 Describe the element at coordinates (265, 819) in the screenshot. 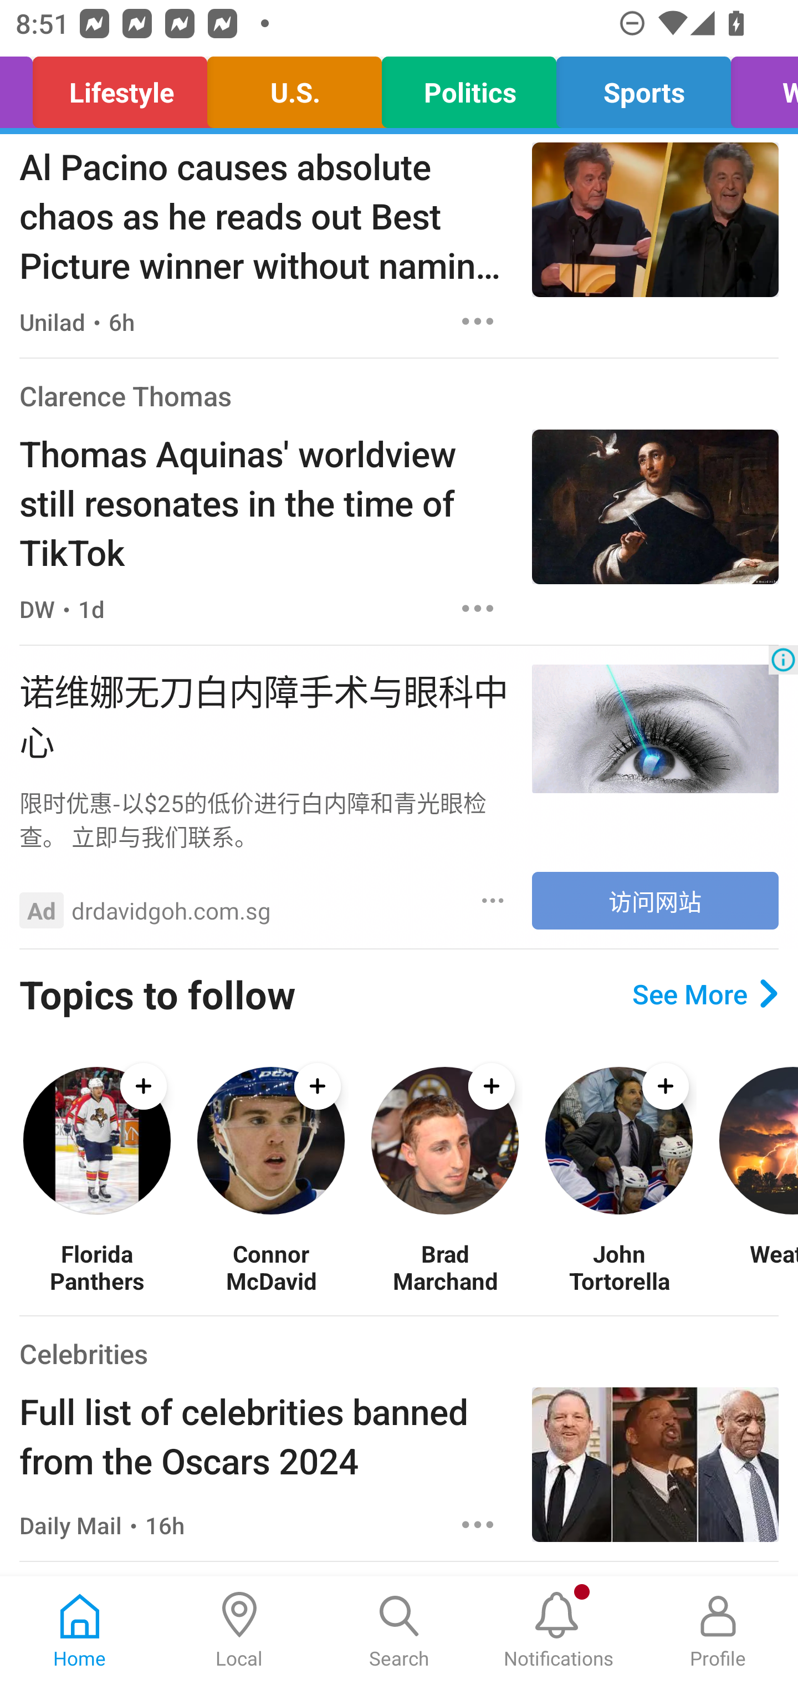

I see `限时优惠-以$25的低价进行白内障和青光眼检查。 立即与我们联系。` at that location.